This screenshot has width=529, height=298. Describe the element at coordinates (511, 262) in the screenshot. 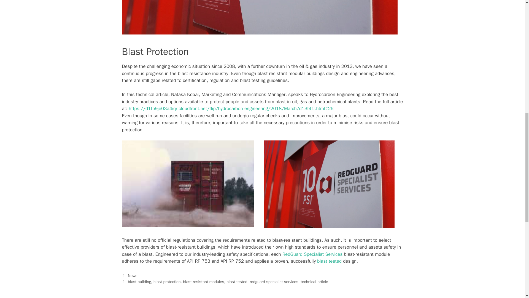

I see `Scroll back to top` at that location.